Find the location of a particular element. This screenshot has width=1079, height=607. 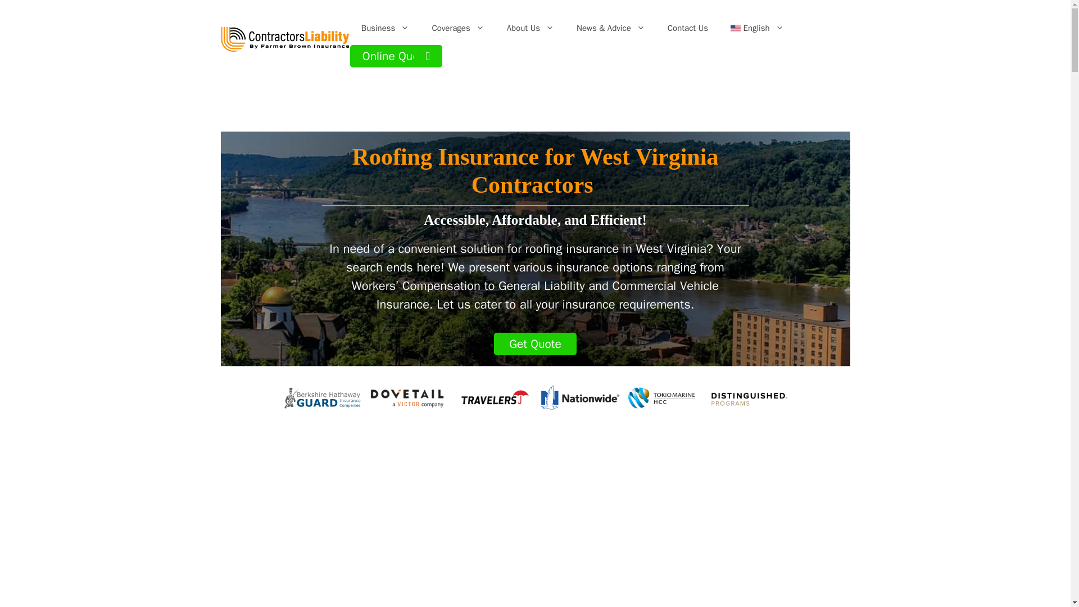

Business is located at coordinates (385, 28).